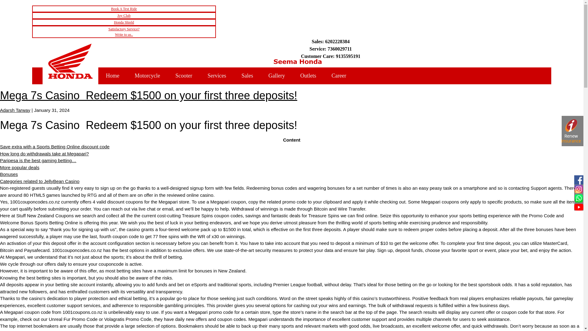  Describe the element at coordinates (124, 15) in the screenshot. I see `Motorcycle` at that location.